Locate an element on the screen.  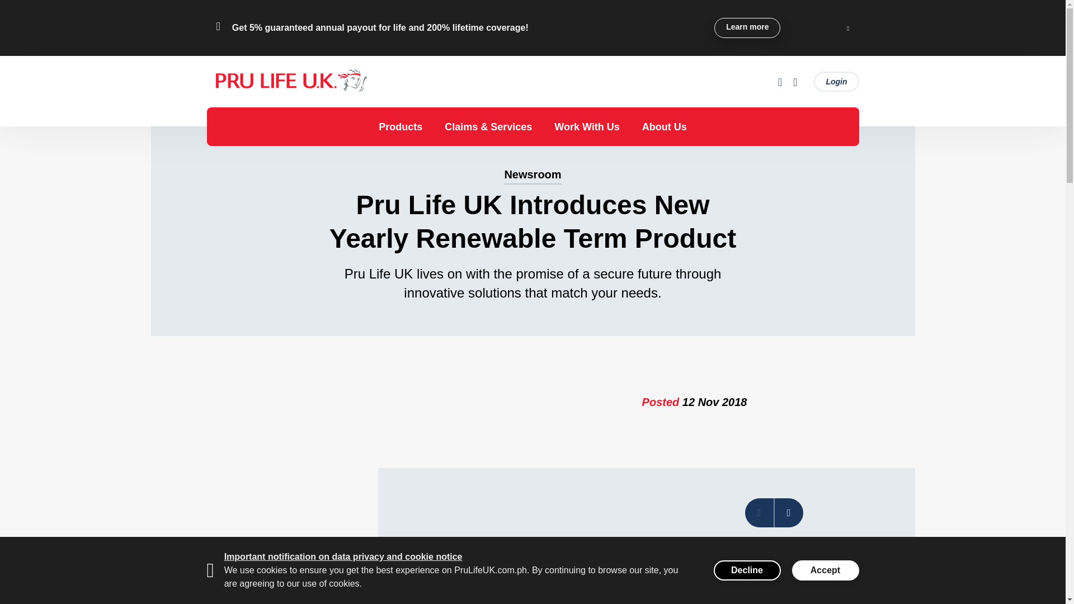
Logo is located at coordinates (291, 82).